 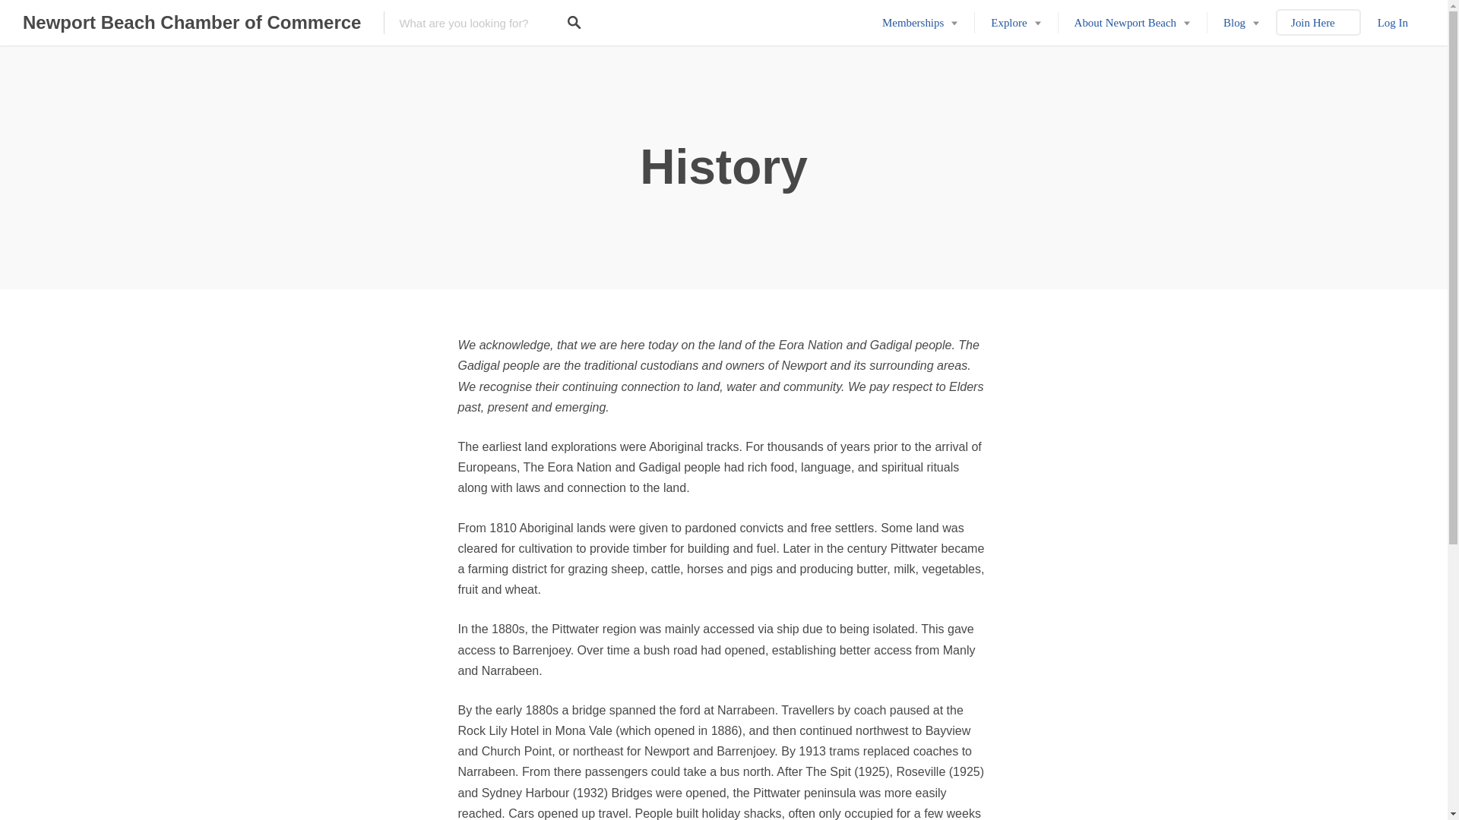 What do you see at coordinates (1015, 23) in the screenshot?
I see `Explore` at bounding box center [1015, 23].